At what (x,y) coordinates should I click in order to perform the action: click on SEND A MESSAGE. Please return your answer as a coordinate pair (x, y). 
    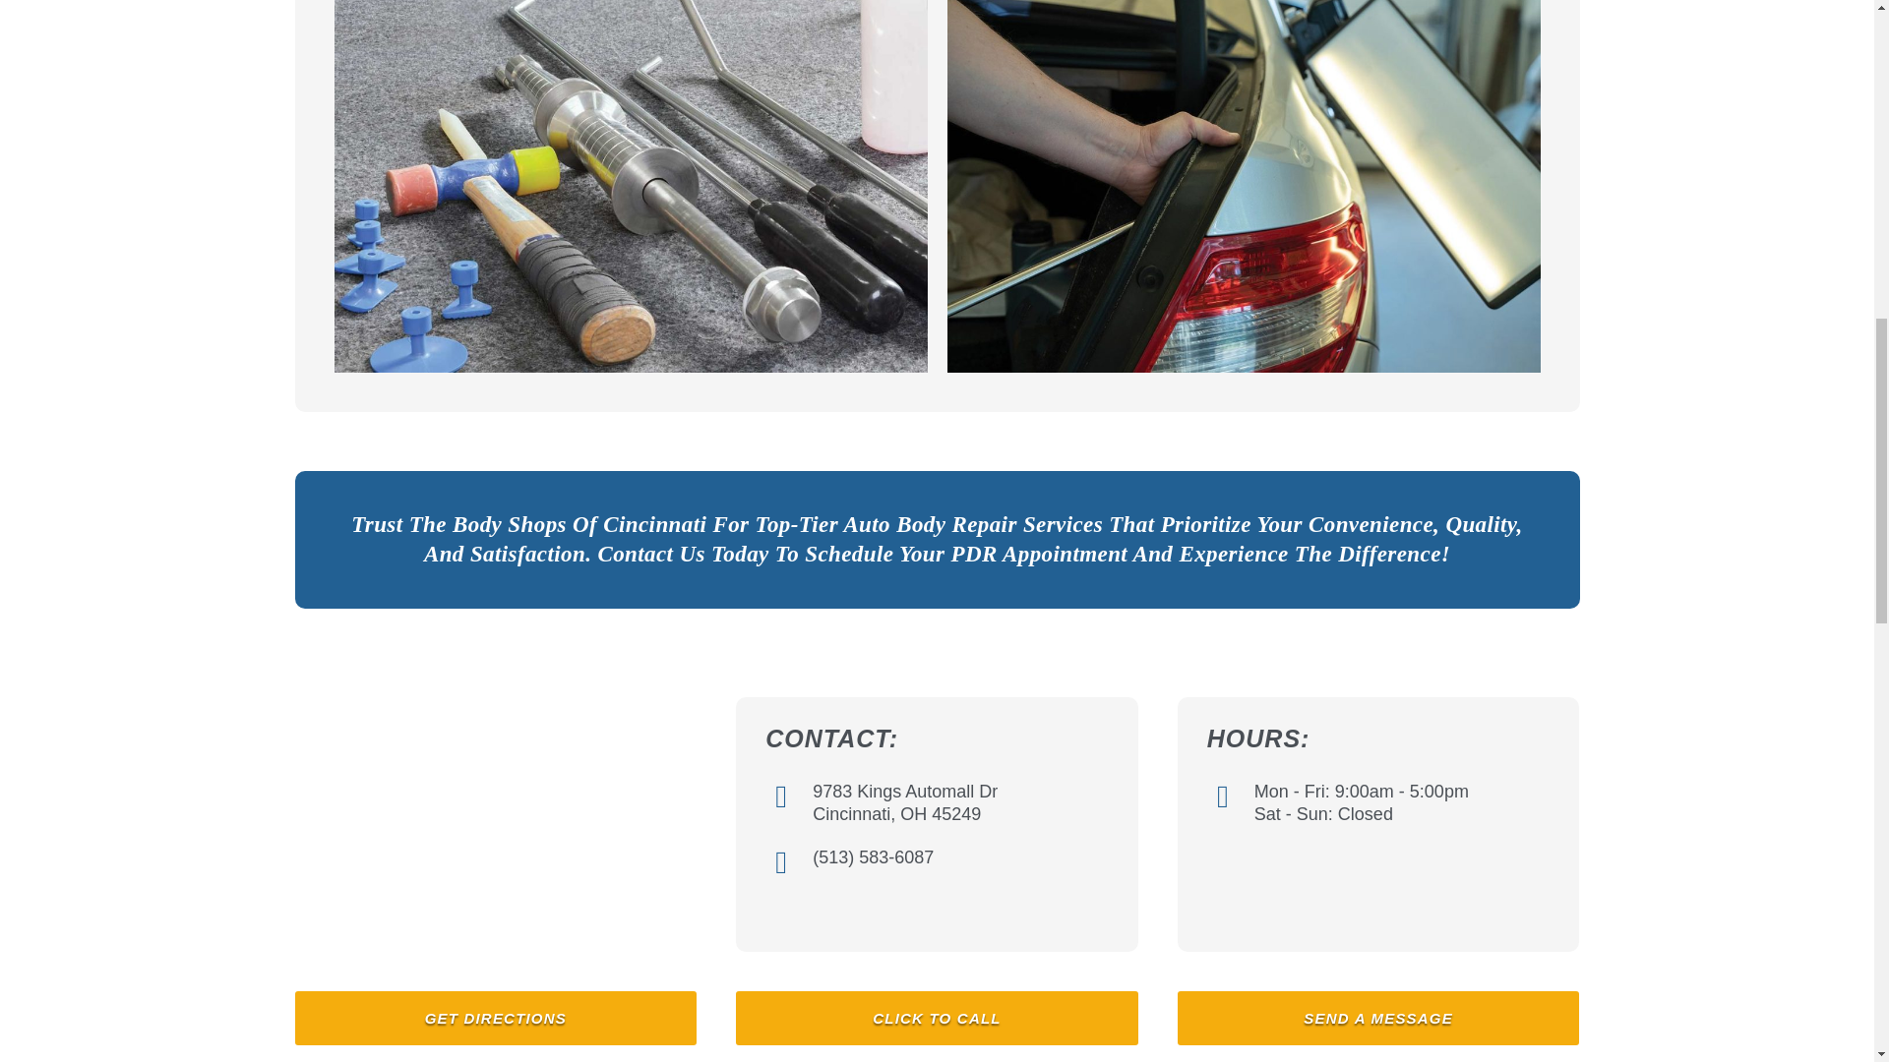
    Looking at the image, I should click on (1377, 1017).